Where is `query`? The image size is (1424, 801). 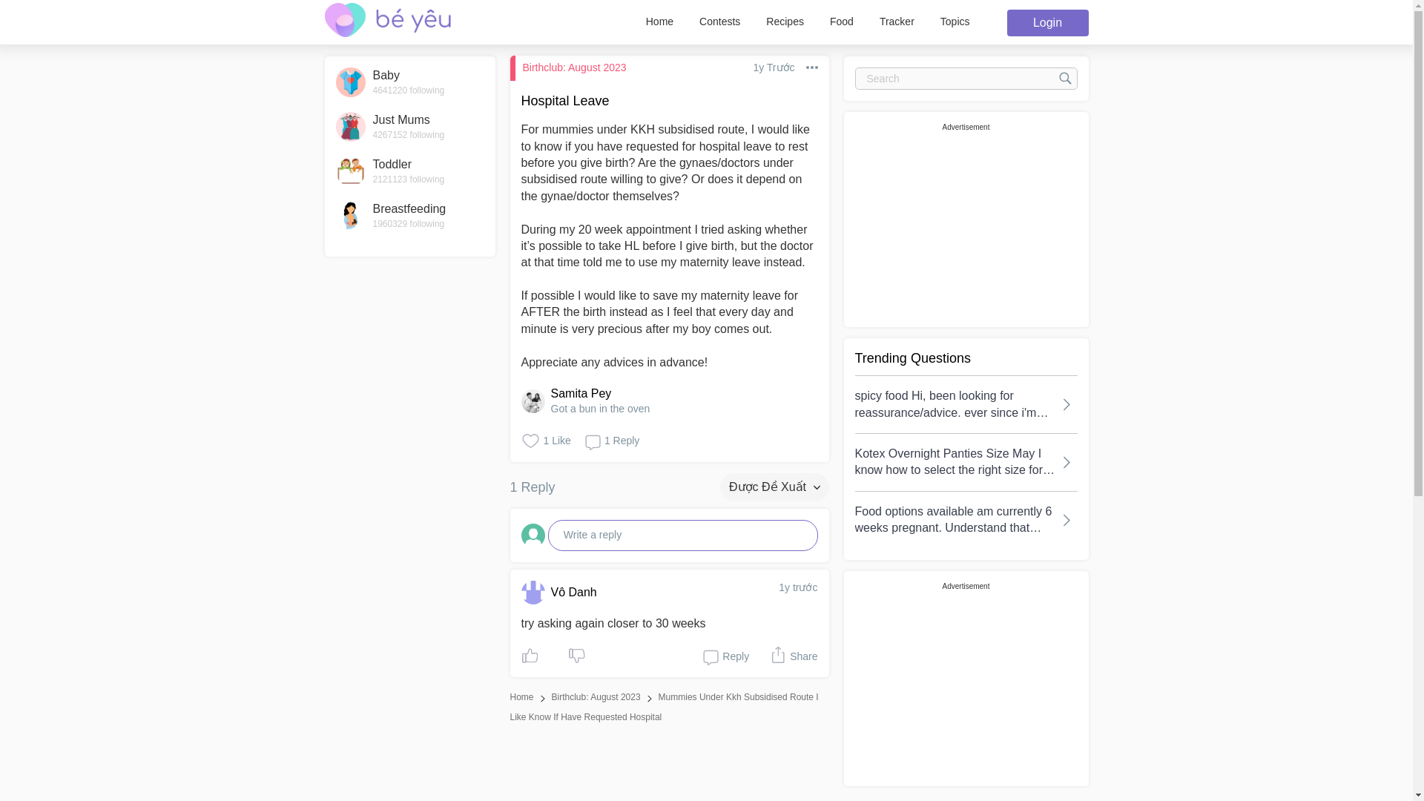 query is located at coordinates (841, 21).